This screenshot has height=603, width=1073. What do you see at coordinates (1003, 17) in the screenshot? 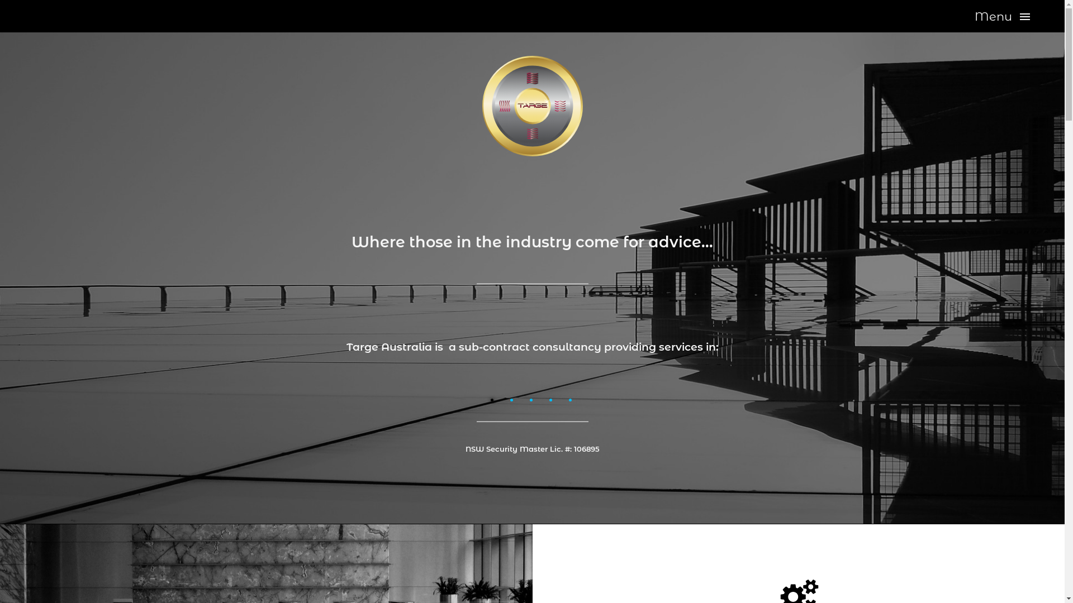
I see `Menu` at bounding box center [1003, 17].